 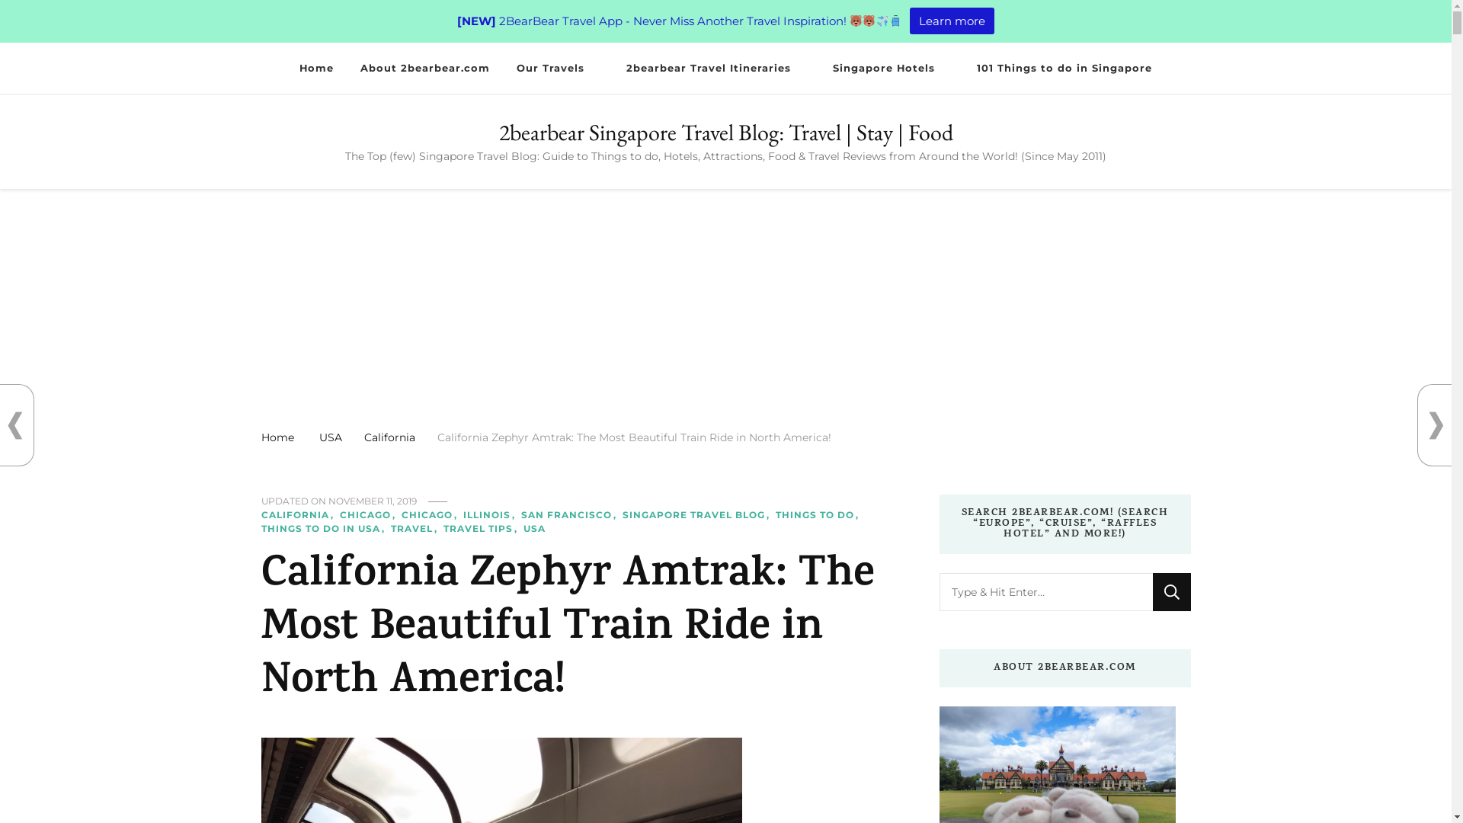 I want to click on Search, so click(x=1171, y=592).